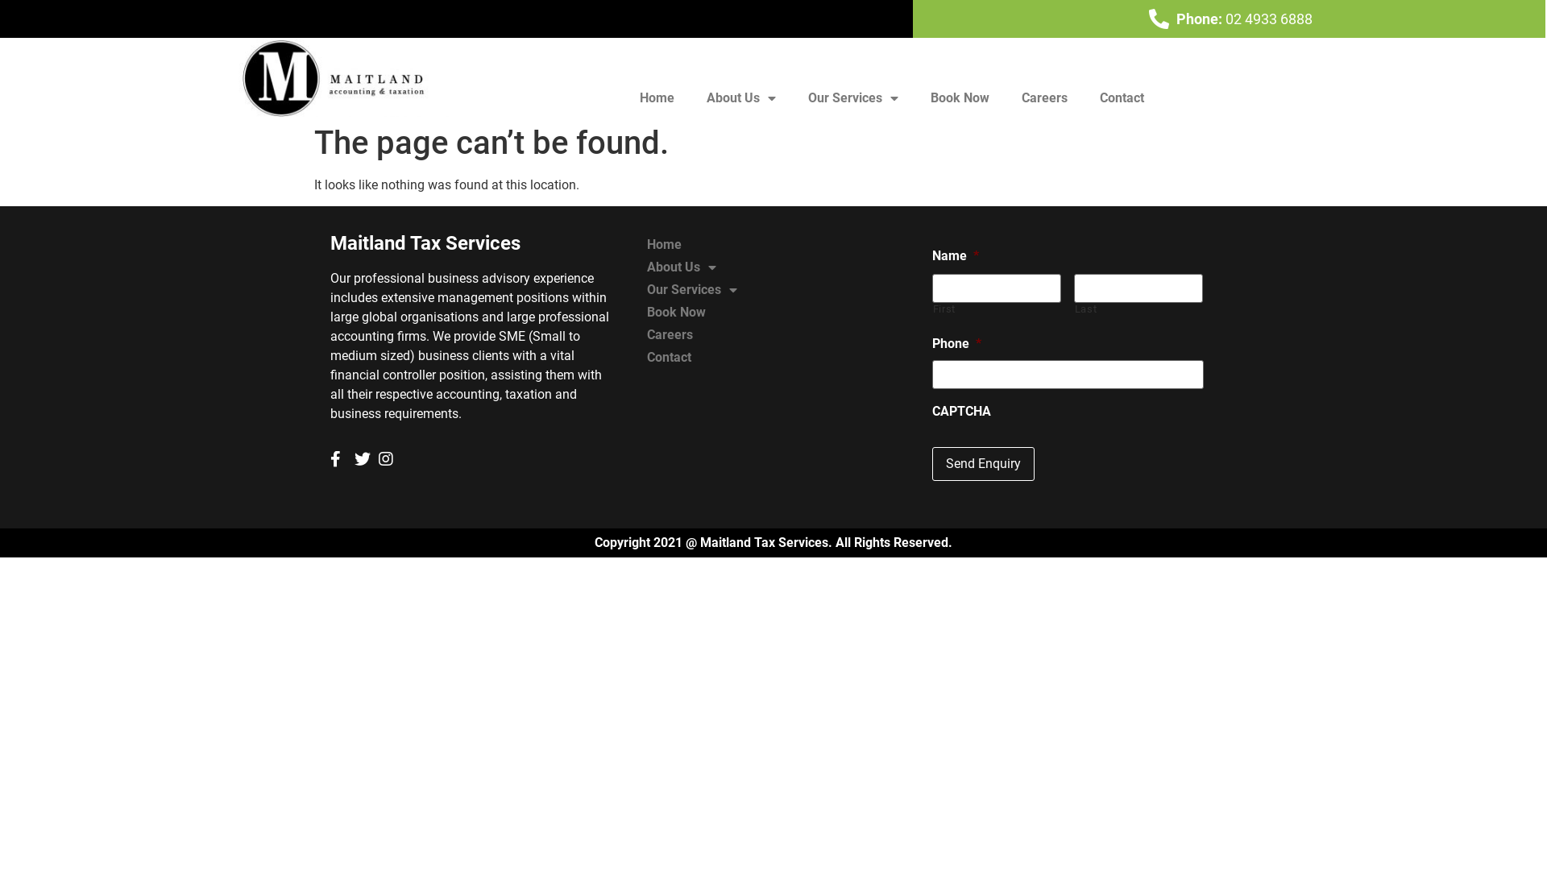 The width and height of the screenshot is (1547, 870). Describe the element at coordinates (692, 267) in the screenshot. I see `About Us` at that location.